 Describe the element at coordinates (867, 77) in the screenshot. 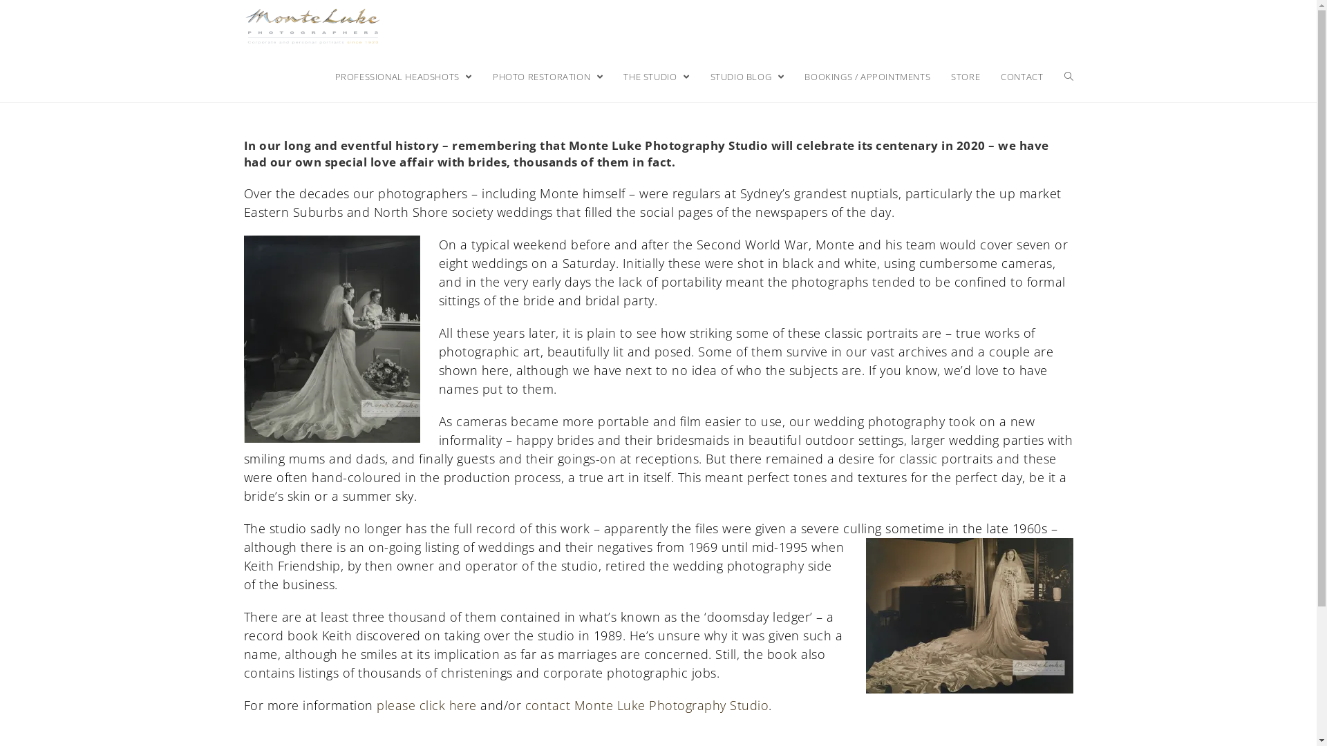

I see `BOOKINGS / APPOINTMENTS` at that location.